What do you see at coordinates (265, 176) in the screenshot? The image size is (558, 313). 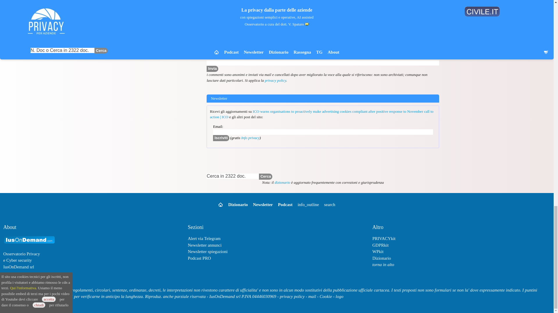 I see `Cerca` at bounding box center [265, 176].